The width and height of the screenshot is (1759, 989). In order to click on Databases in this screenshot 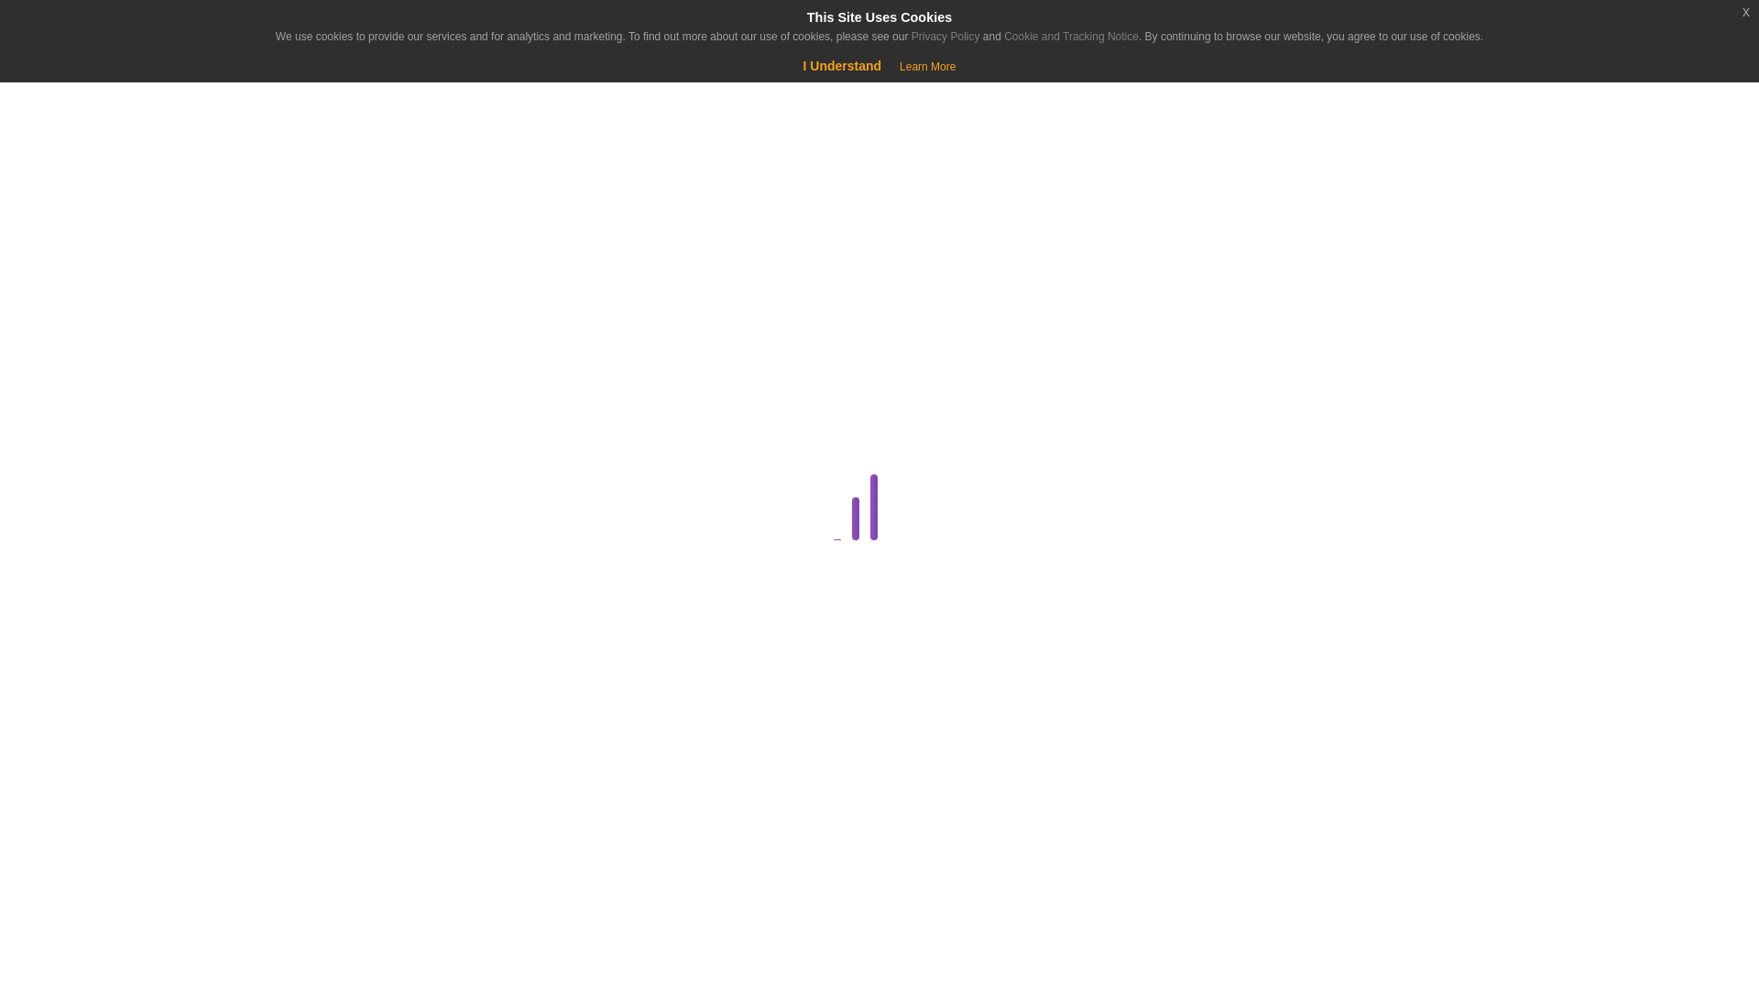, I will do `click(340, 553)`.